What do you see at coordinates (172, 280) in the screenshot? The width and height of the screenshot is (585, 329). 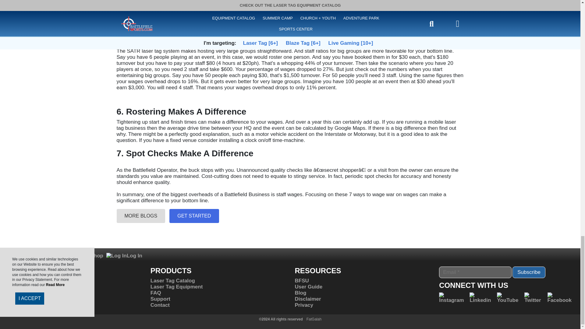 I see `Laser Tag Catalog` at bounding box center [172, 280].